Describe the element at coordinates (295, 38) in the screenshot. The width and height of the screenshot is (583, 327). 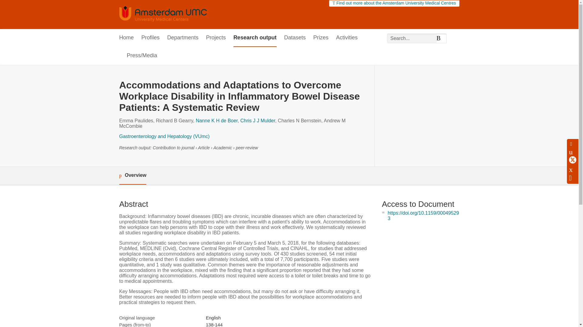
I see `Datasets` at that location.